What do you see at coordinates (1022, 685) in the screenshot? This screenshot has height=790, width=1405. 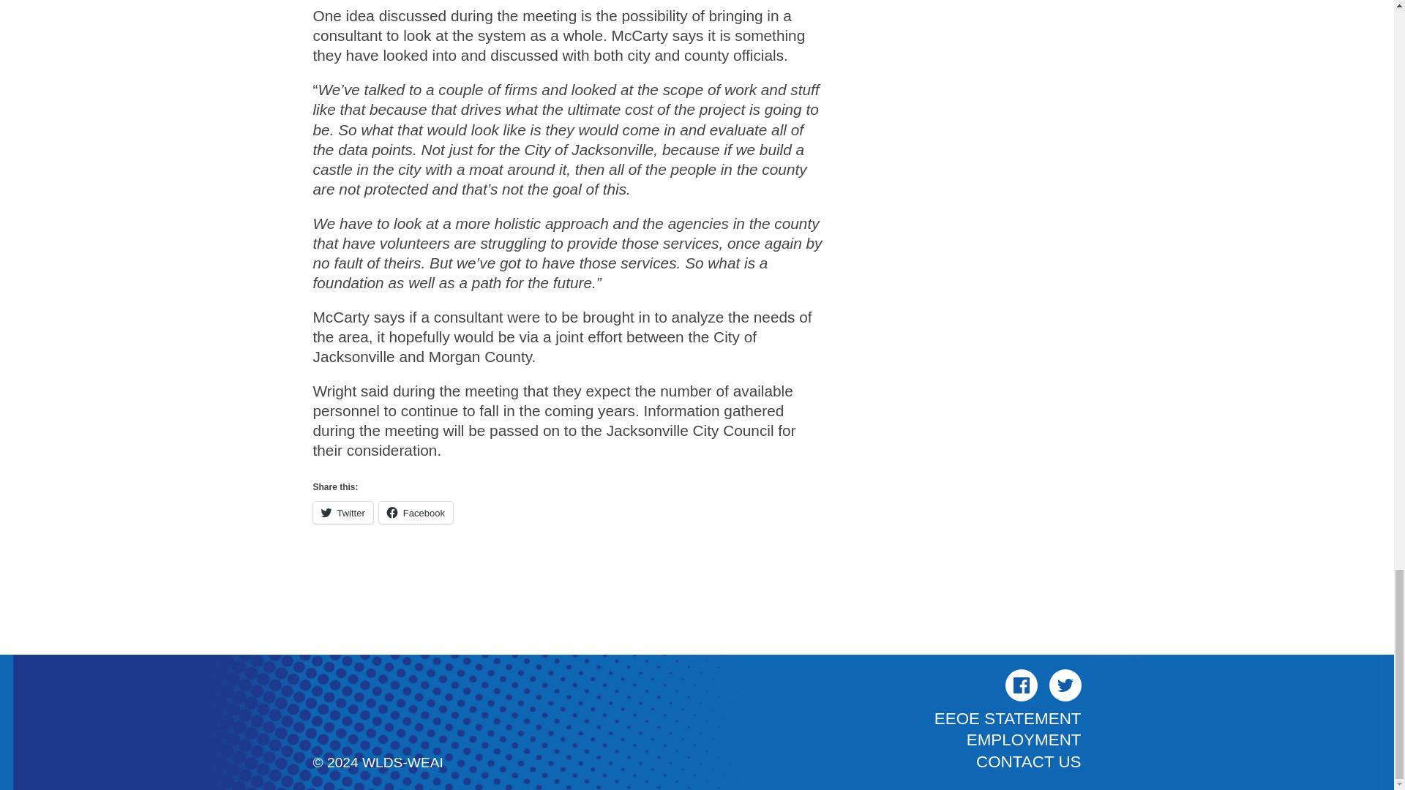 I see `Facebook` at bounding box center [1022, 685].